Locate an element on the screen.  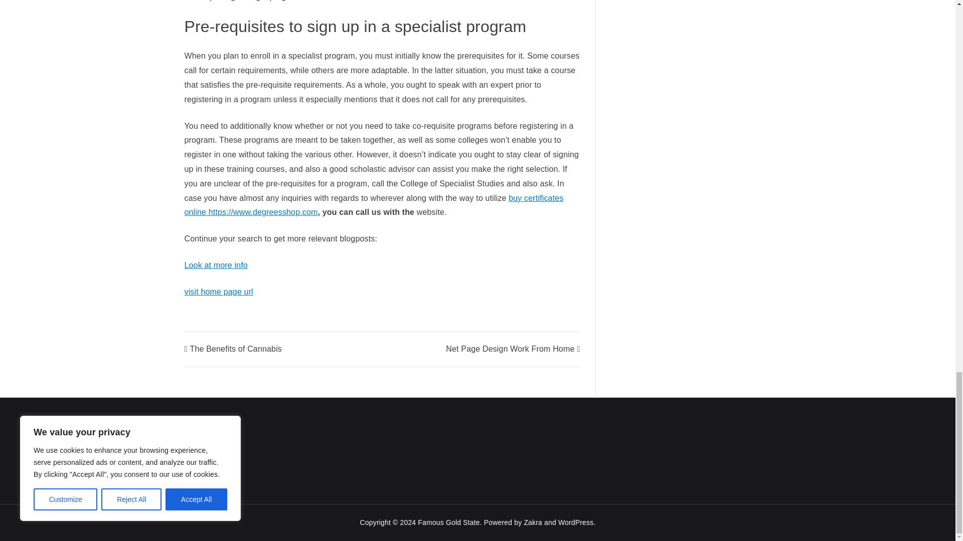
visit home page url is located at coordinates (219, 292).